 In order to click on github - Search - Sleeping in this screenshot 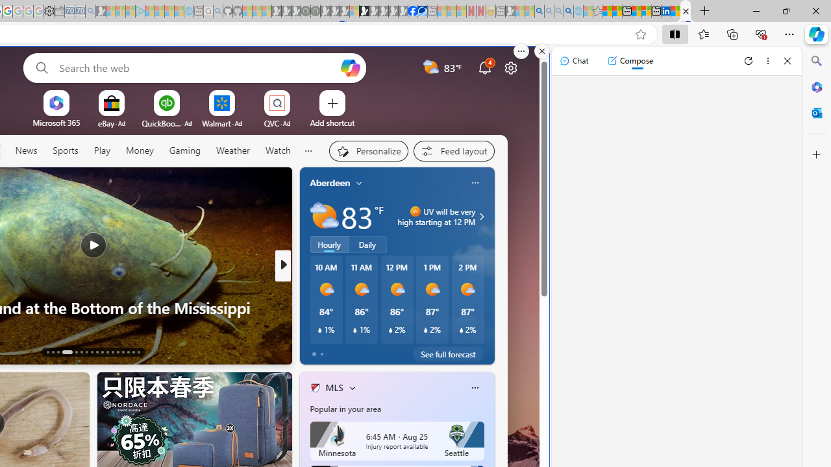, I will do `click(218, 12)`.